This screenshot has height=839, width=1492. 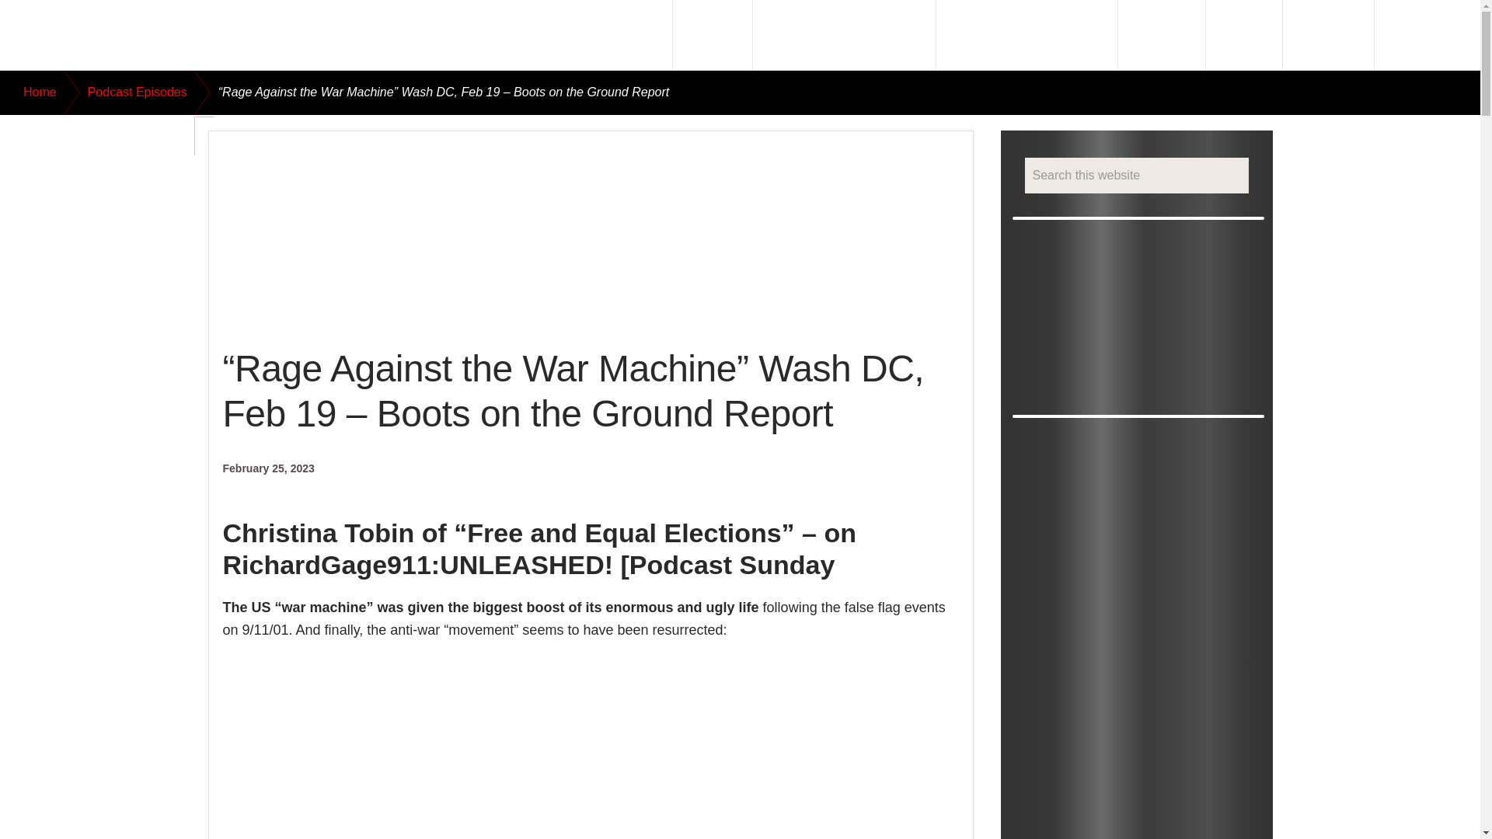 I want to click on Actions, so click(x=1161, y=34).